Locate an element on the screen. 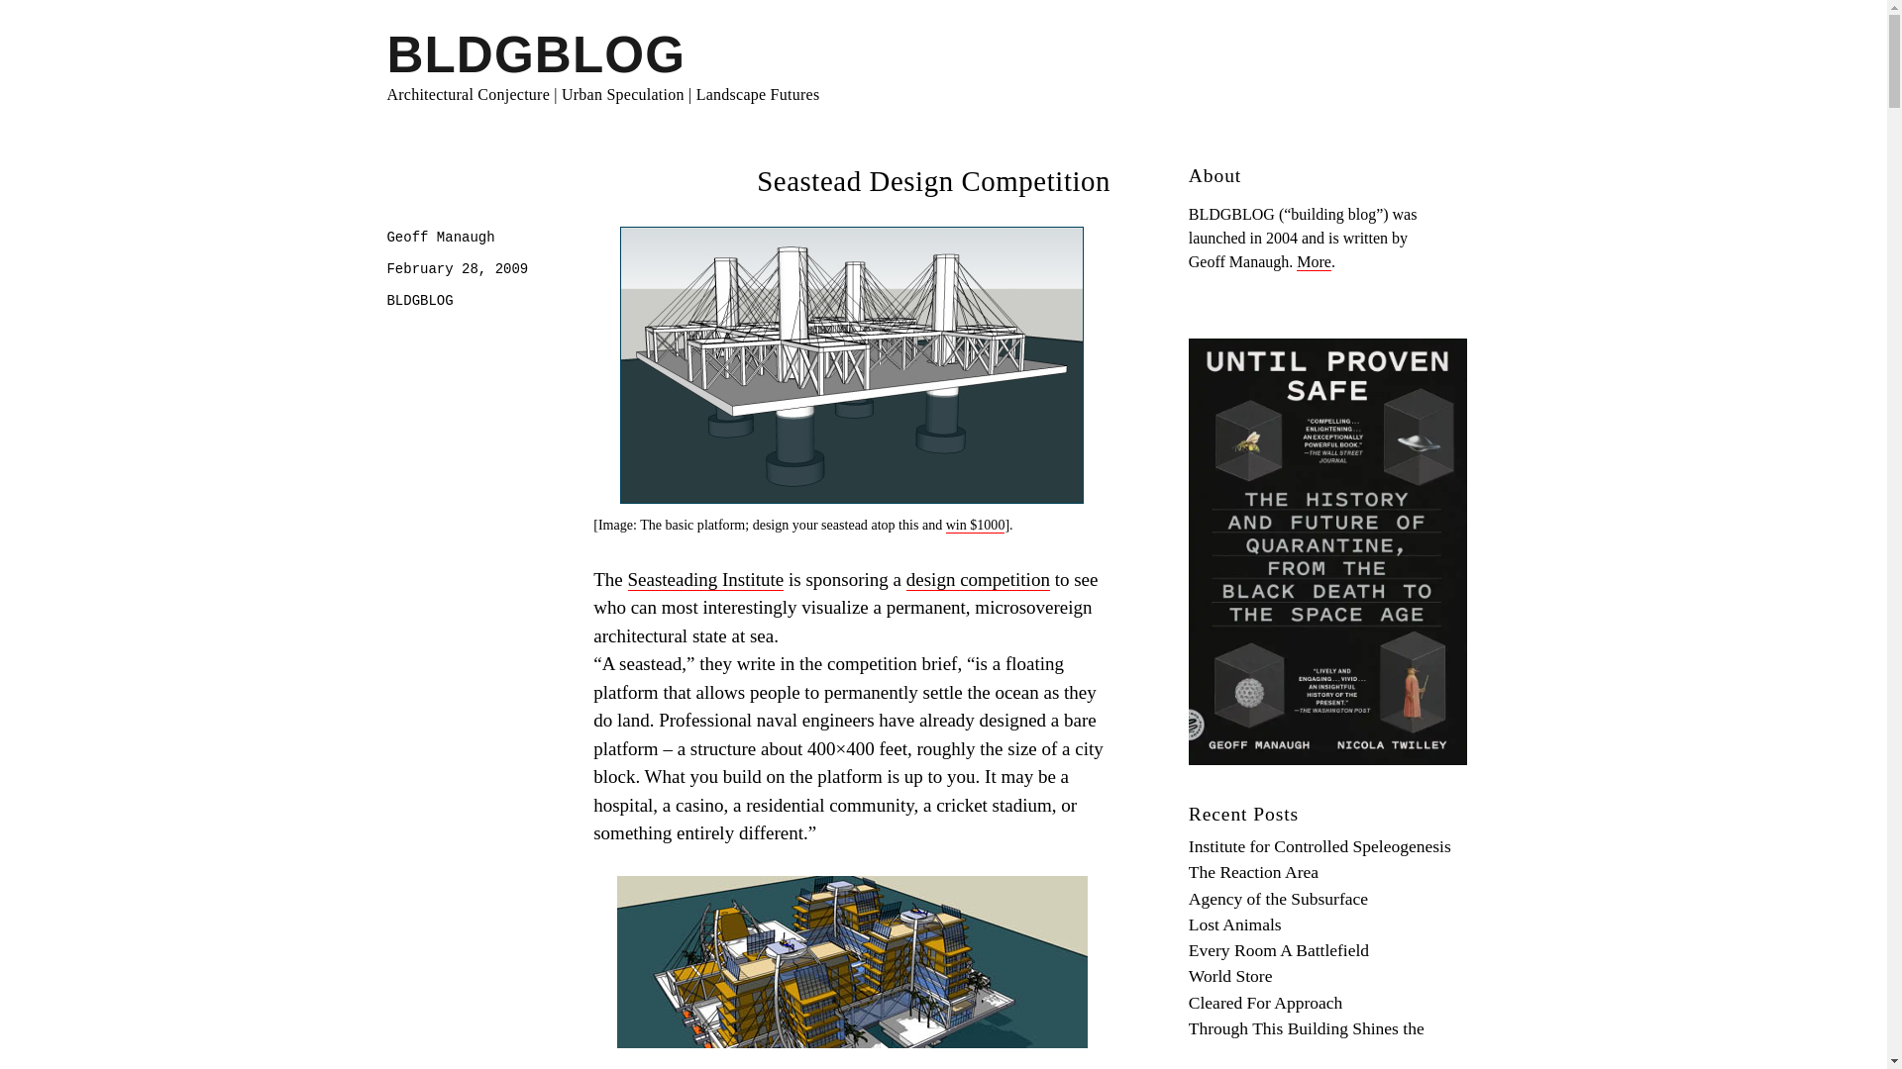  February 28, 2009 is located at coordinates (457, 268).